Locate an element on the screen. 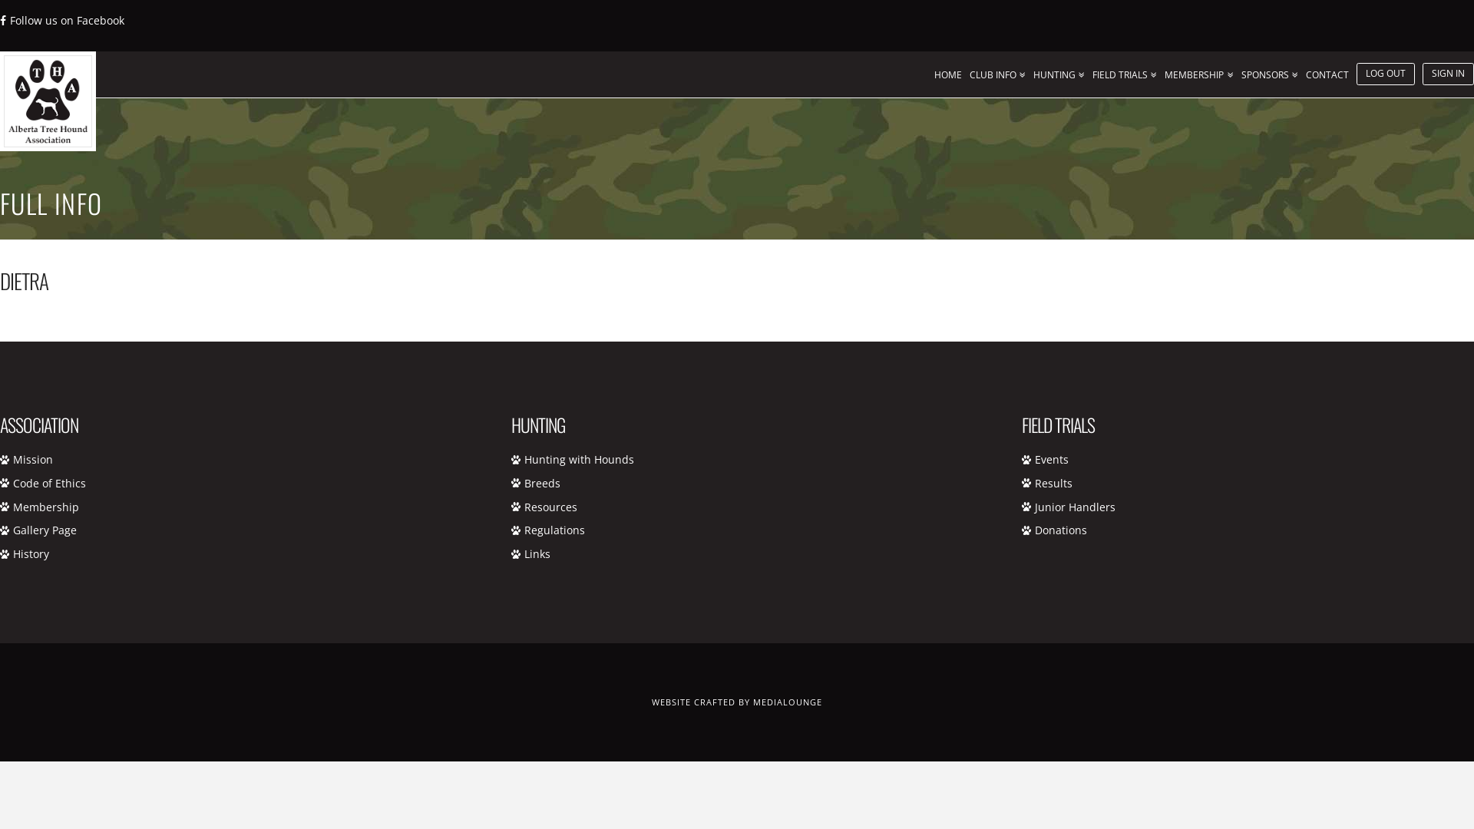 The width and height of the screenshot is (1474, 829). Hunting with Hounds is located at coordinates (579, 459).